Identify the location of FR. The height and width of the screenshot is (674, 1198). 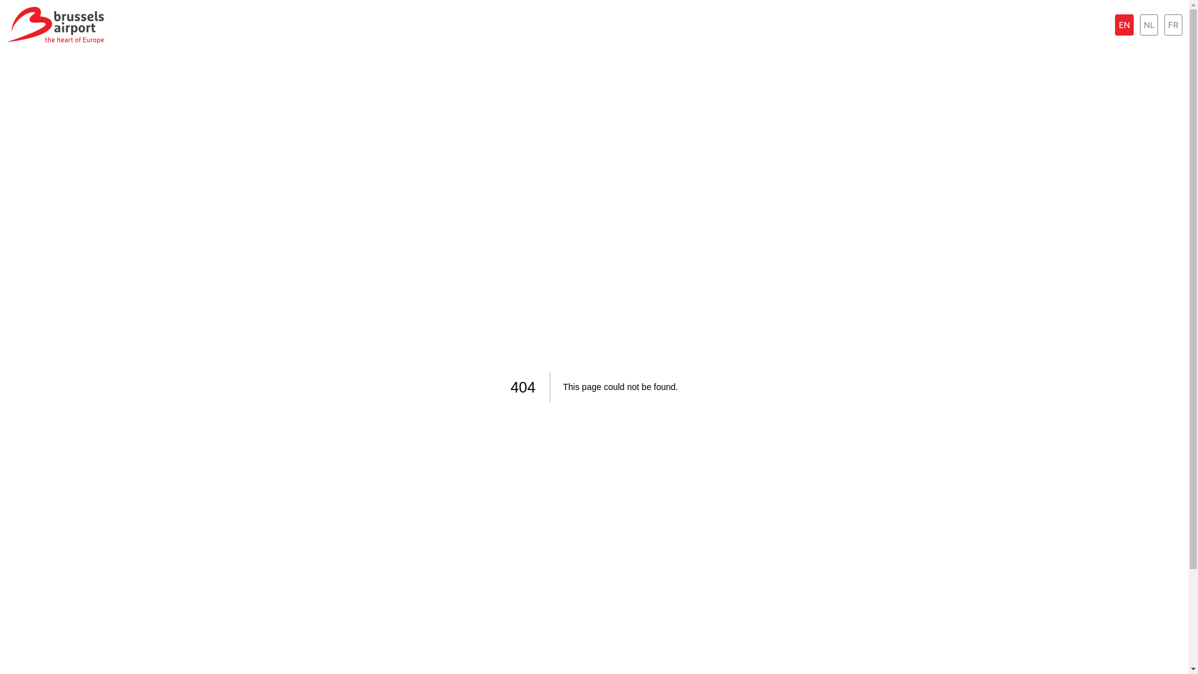
(1173, 25).